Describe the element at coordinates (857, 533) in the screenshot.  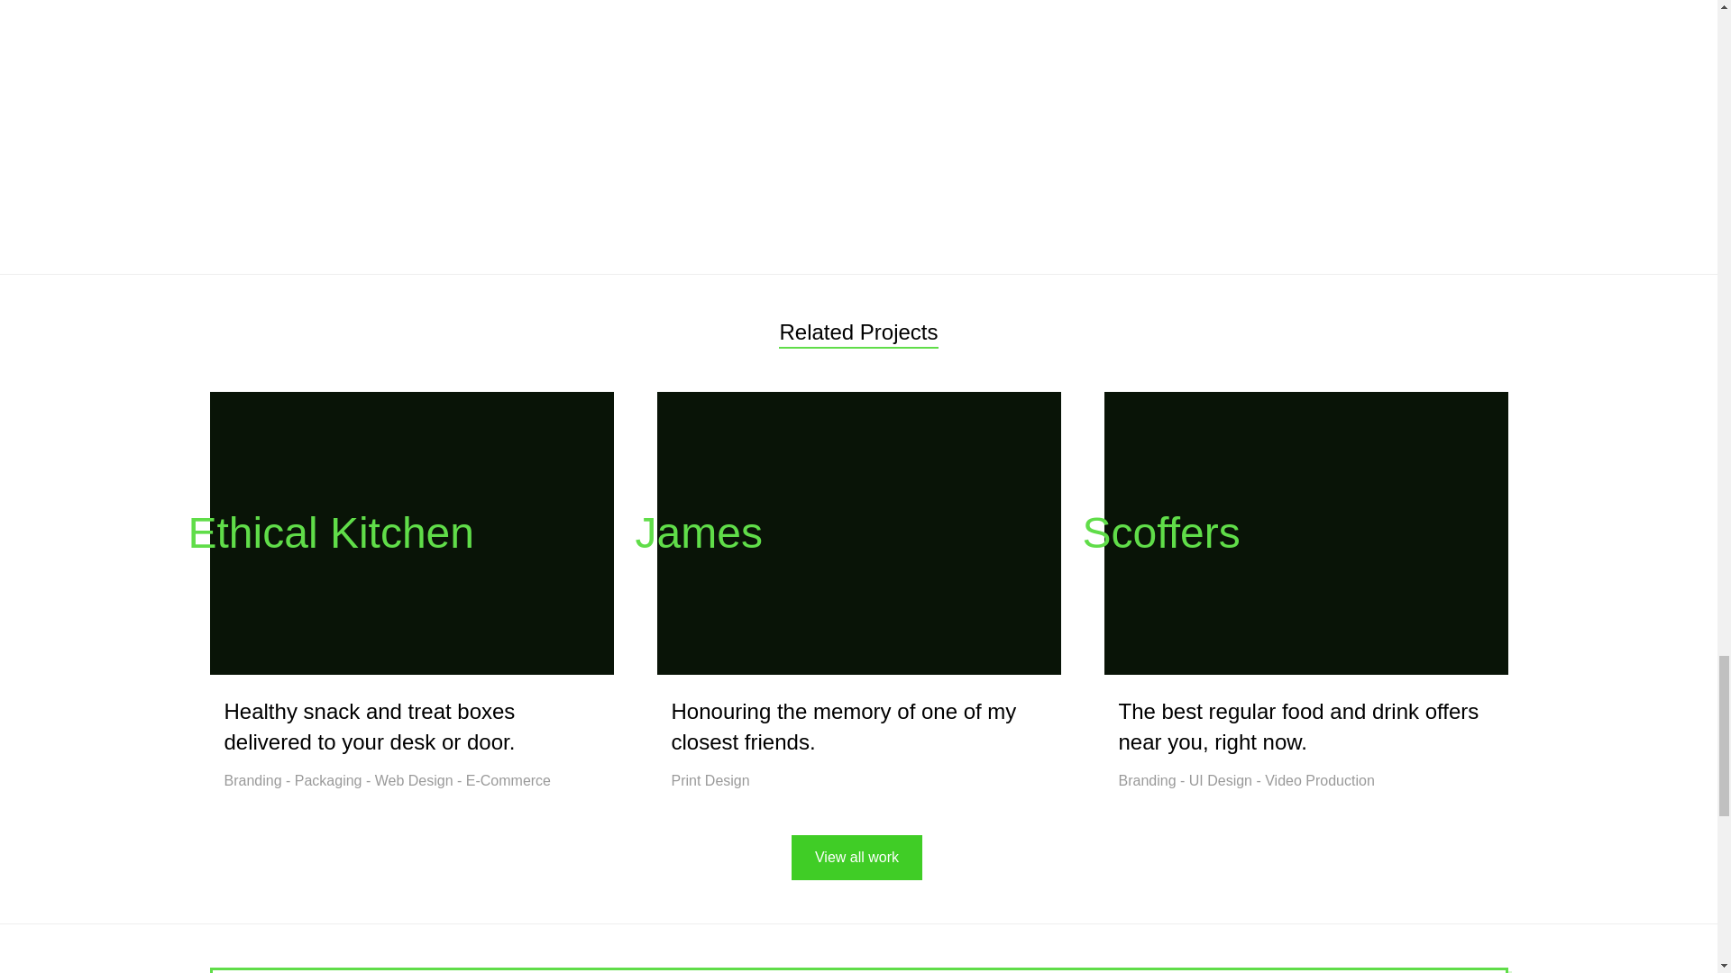
I see `James` at that location.